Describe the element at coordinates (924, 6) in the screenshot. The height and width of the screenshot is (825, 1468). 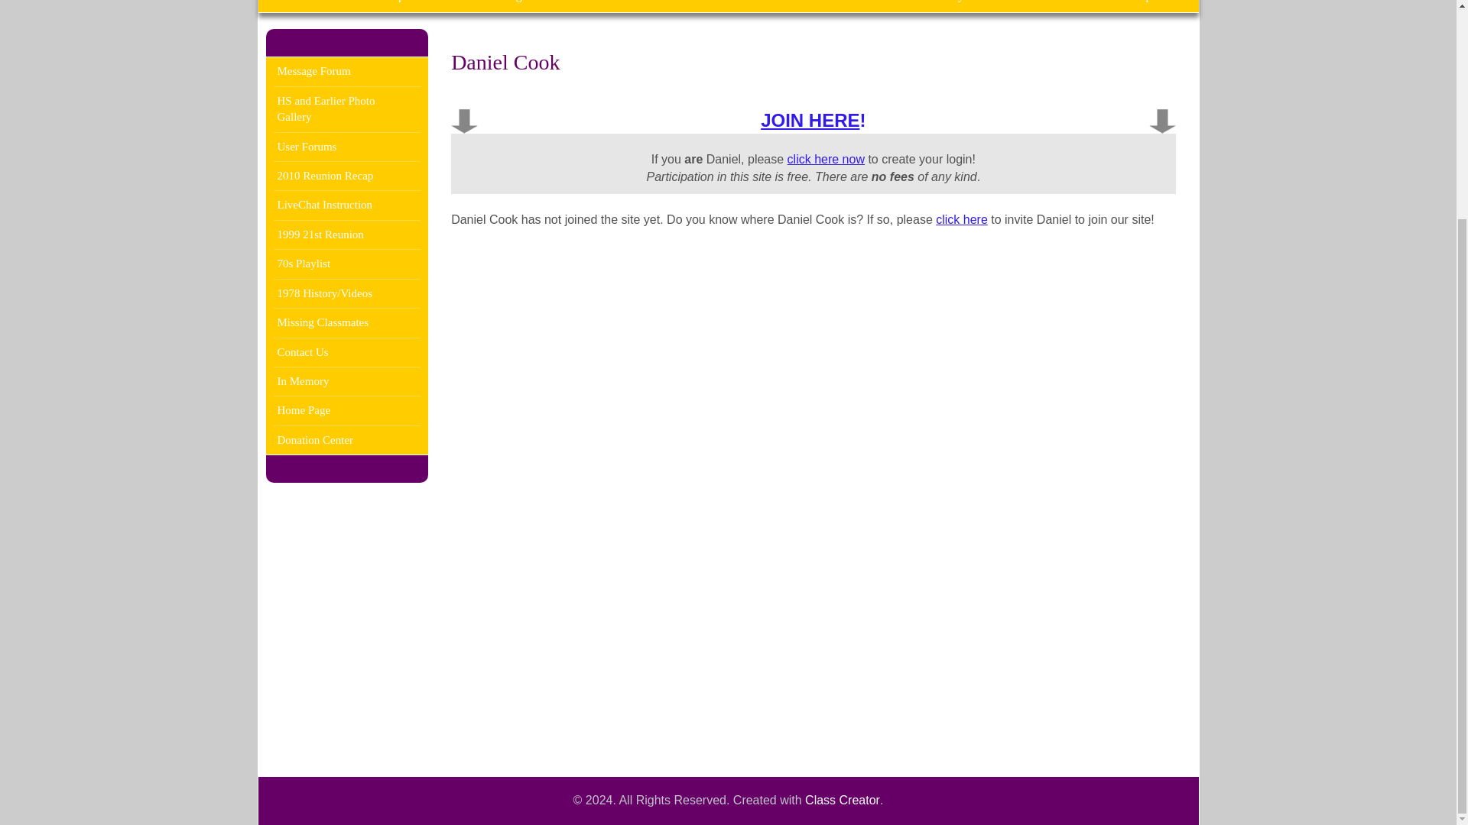
I see `Reunion Gallery` at that location.